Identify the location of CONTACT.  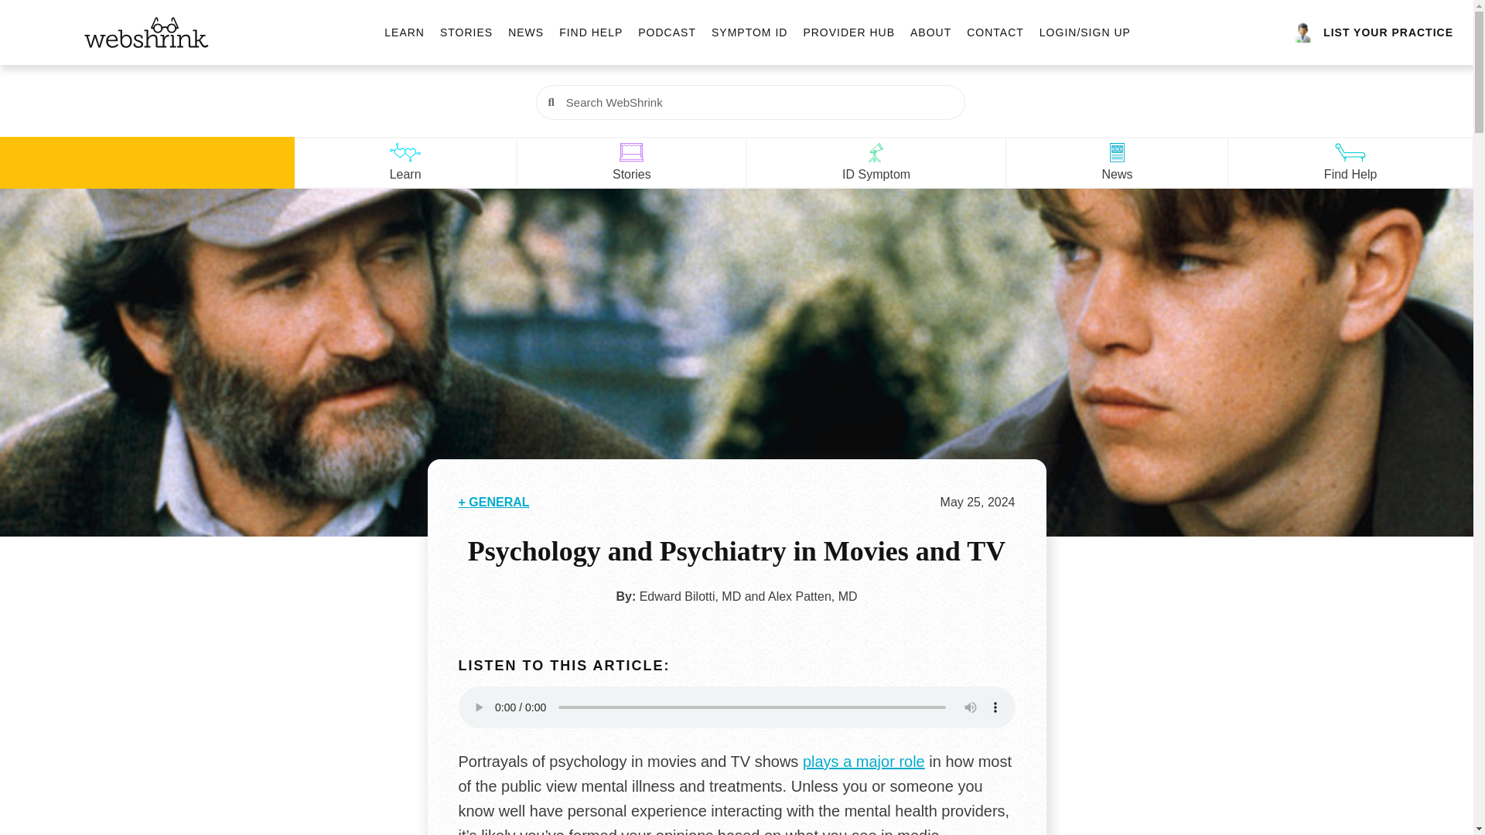
(995, 32).